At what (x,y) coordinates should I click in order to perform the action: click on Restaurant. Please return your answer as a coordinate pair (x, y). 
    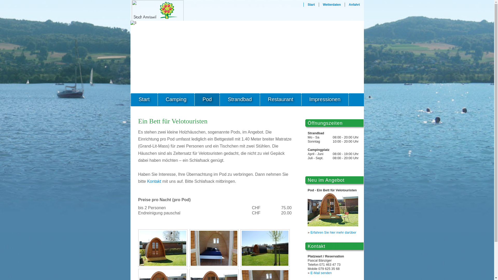
    Looking at the image, I should click on (281, 100).